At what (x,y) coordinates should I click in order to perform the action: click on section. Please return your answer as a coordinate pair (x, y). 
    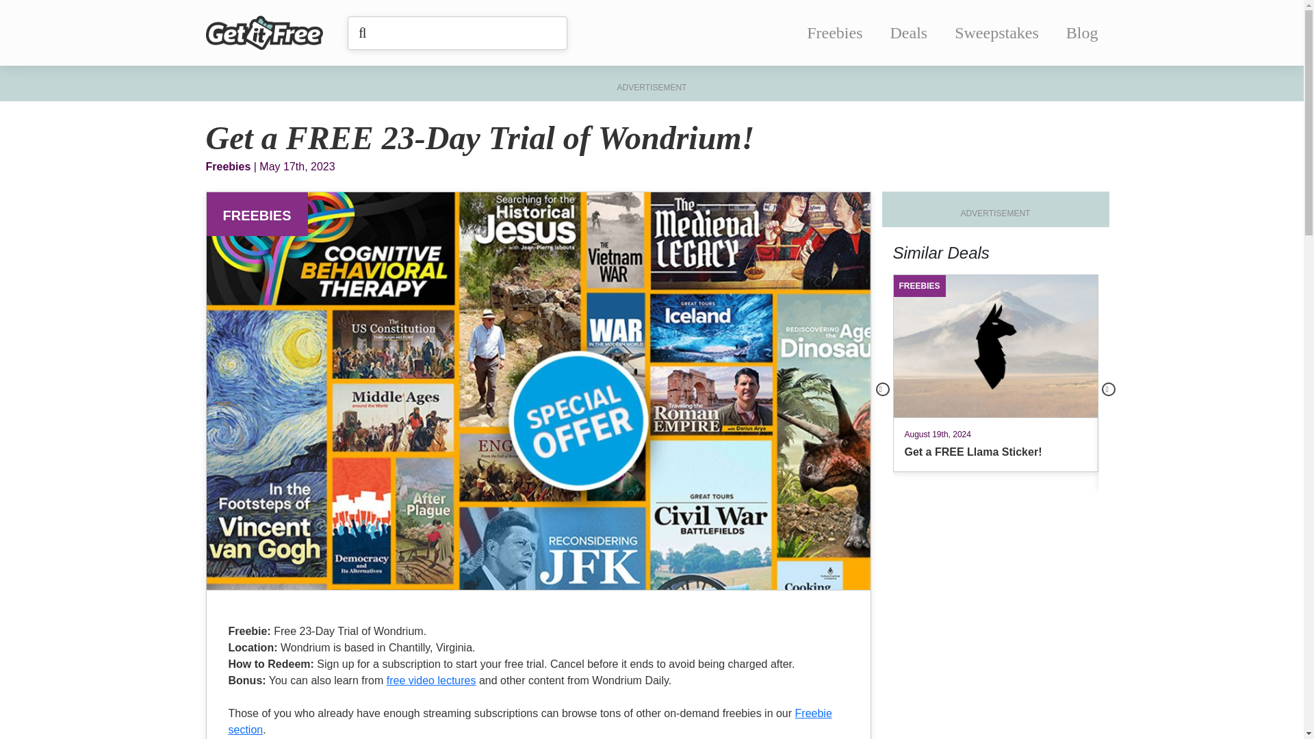
    Looking at the image, I should click on (883, 389).